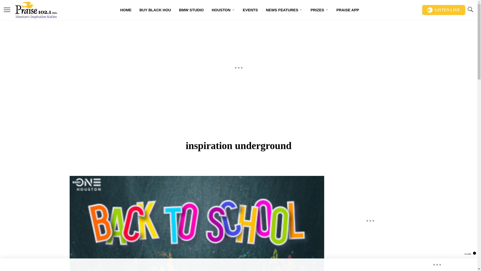 The image size is (481, 271). Describe the element at coordinates (250, 10) in the screenshot. I see `EVENTS` at that location.